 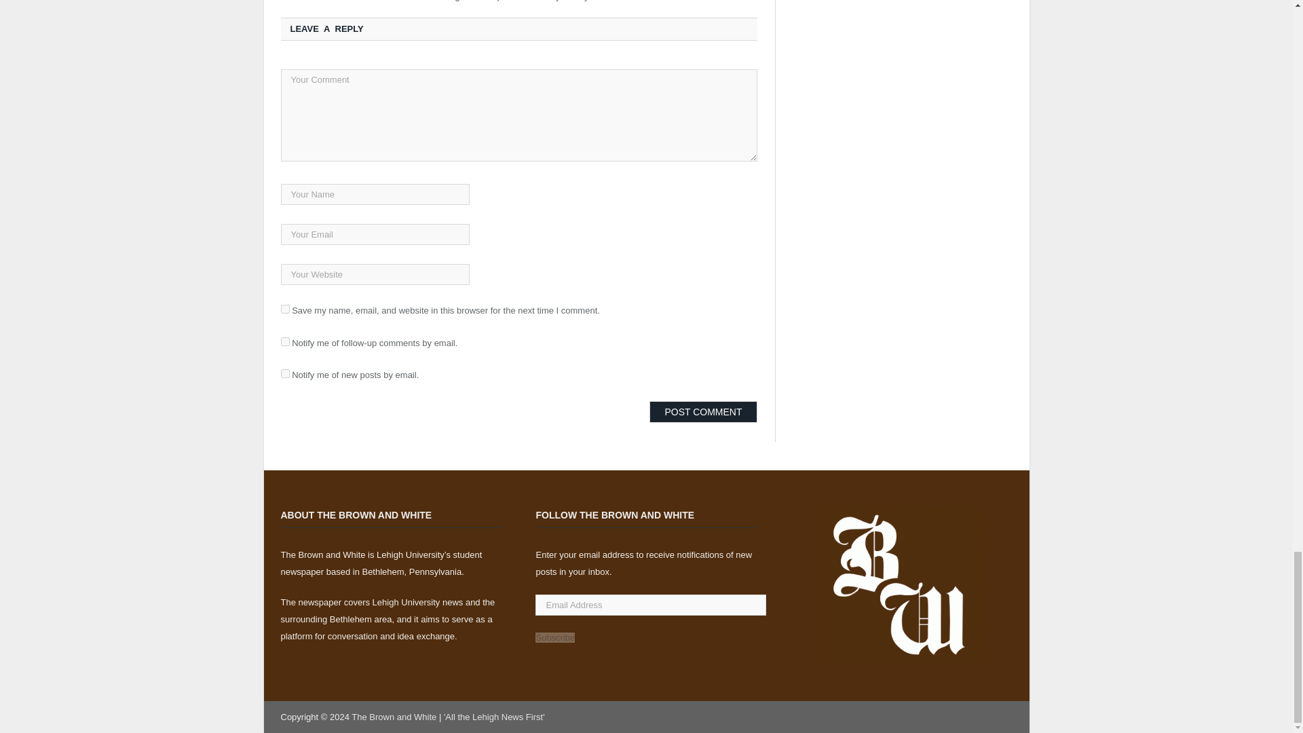 What do you see at coordinates (703, 411) in the screenshot?
I see `Post Comment` at bounding box center [703, 411].